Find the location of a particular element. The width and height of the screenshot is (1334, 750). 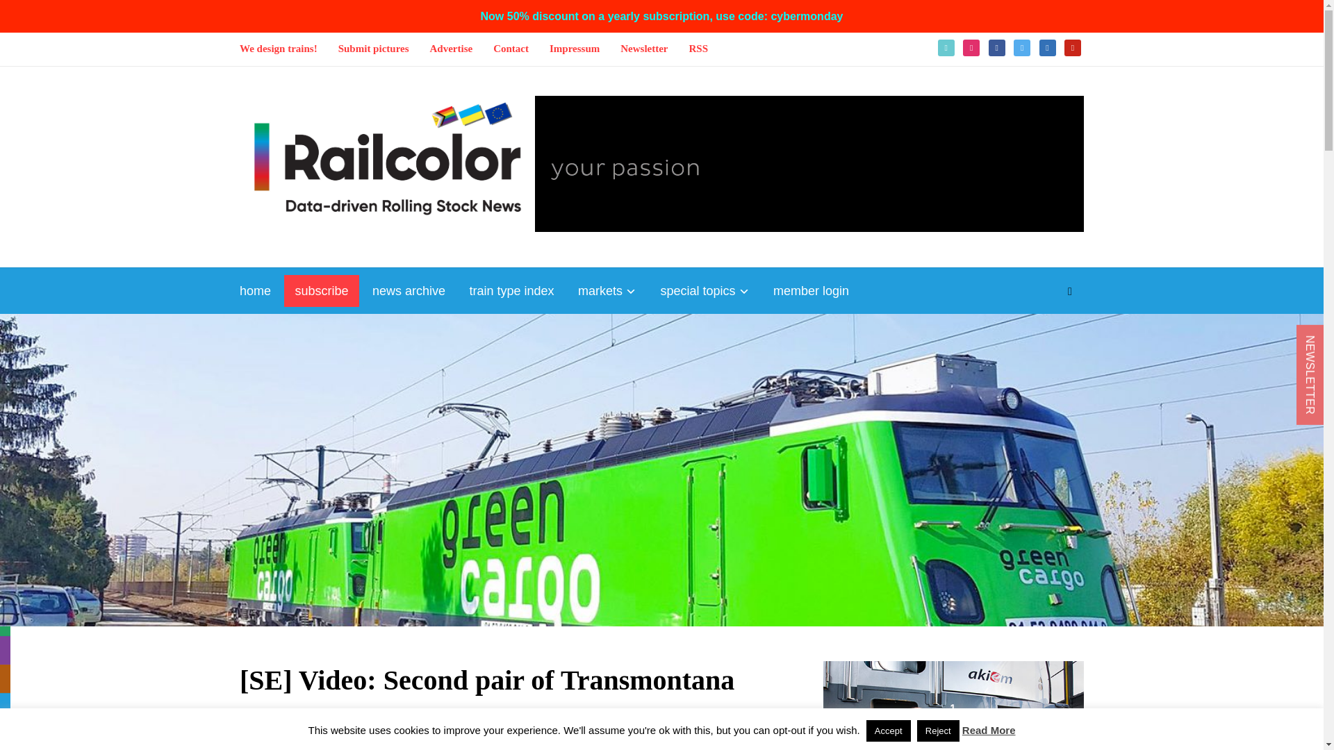

Impressum is located at coordinates (574, 49).